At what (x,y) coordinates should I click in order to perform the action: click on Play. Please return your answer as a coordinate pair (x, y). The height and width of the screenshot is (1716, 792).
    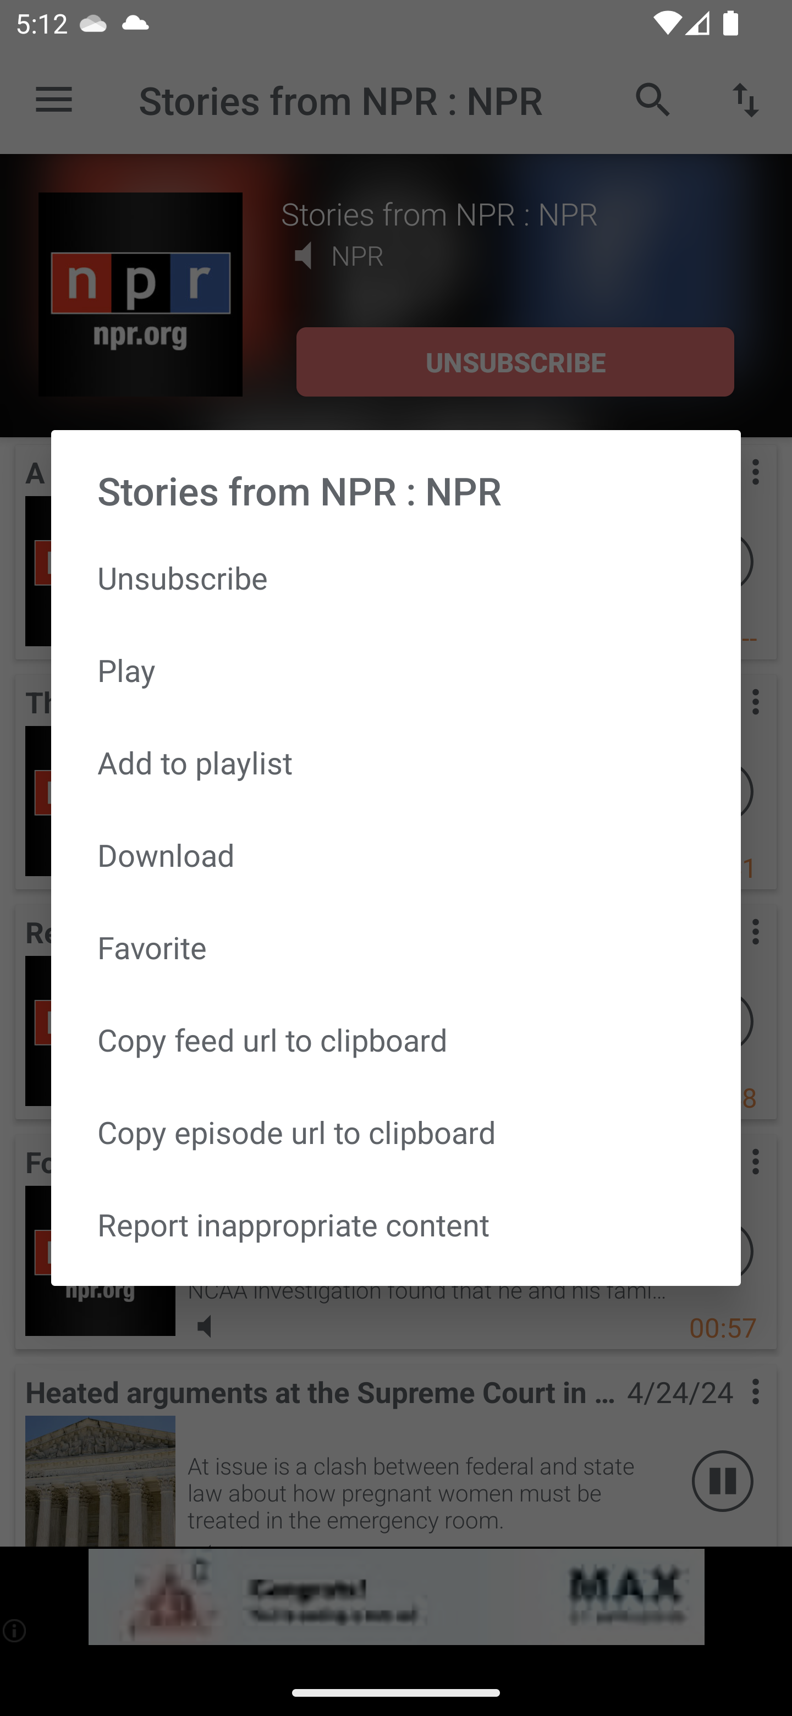
    Looking at the image, I should click on (396, 669).